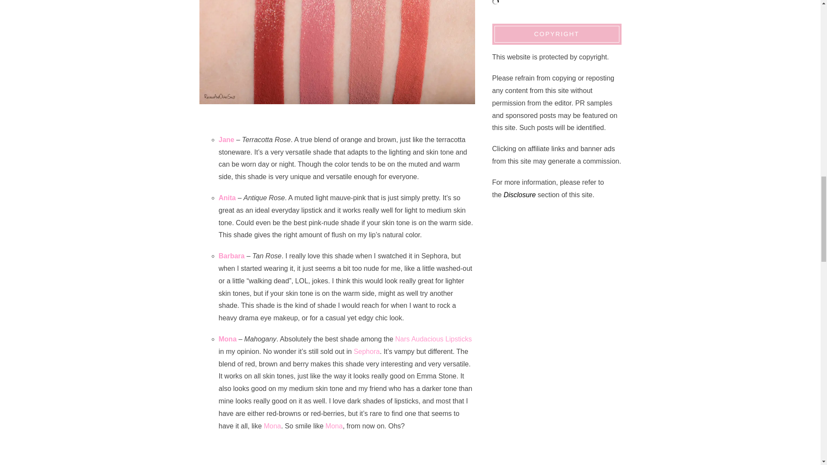  I want to click on Sephora, so click(367, 351).